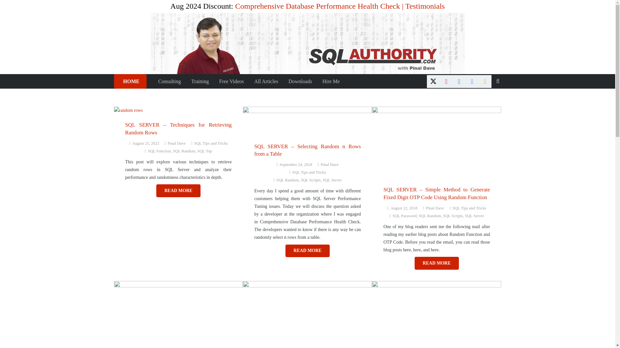  Describe the element at coordinates (331, 81) in the screenshot. I see `Hire Me` at that location.